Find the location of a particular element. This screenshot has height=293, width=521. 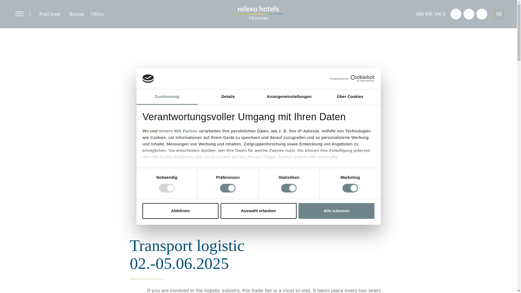

Zustimmung is located at coordinates (167, 97).